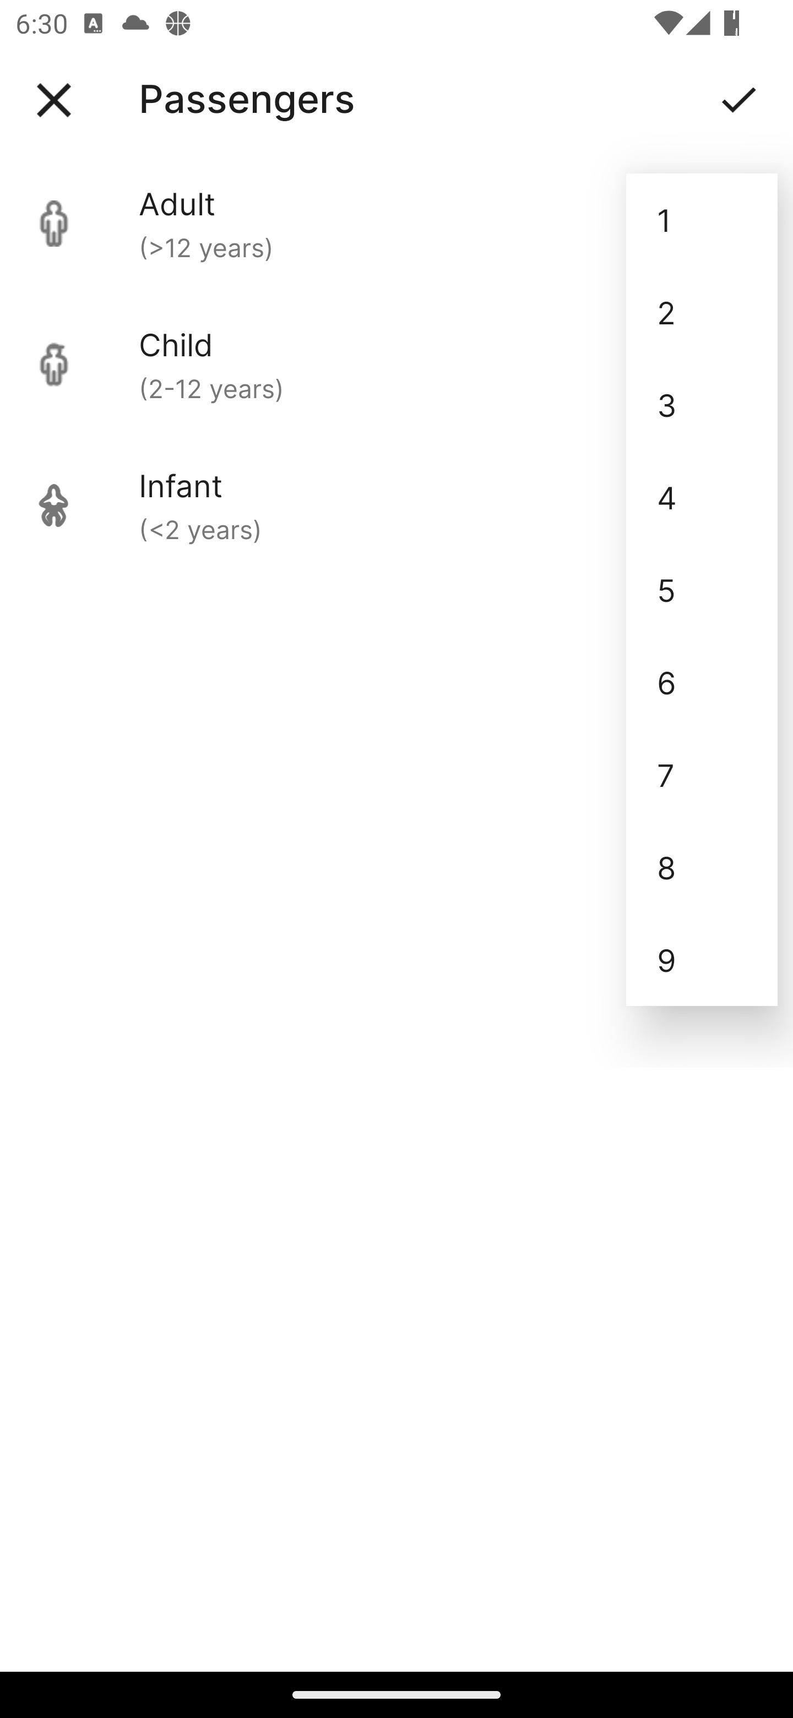  I want to click on 5, so click(702, 589).